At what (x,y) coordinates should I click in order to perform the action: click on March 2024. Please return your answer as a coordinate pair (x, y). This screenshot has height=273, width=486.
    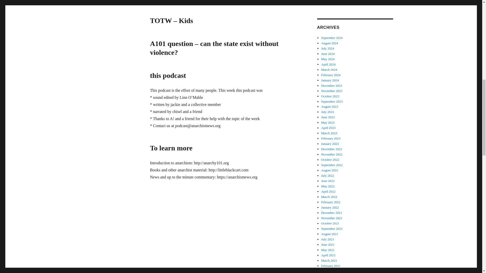
    Looking at the image, I should click on (329, 69).